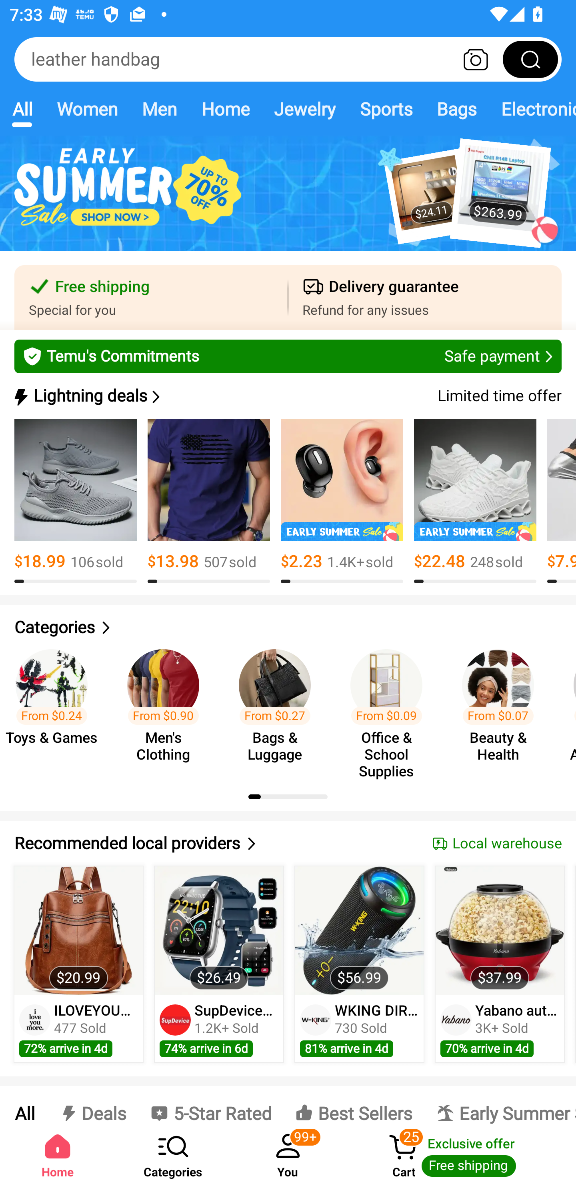  What do you see at coordinates (58, 1154) in the screenshot?
I see `Home` at bounding box center [58, 1154].